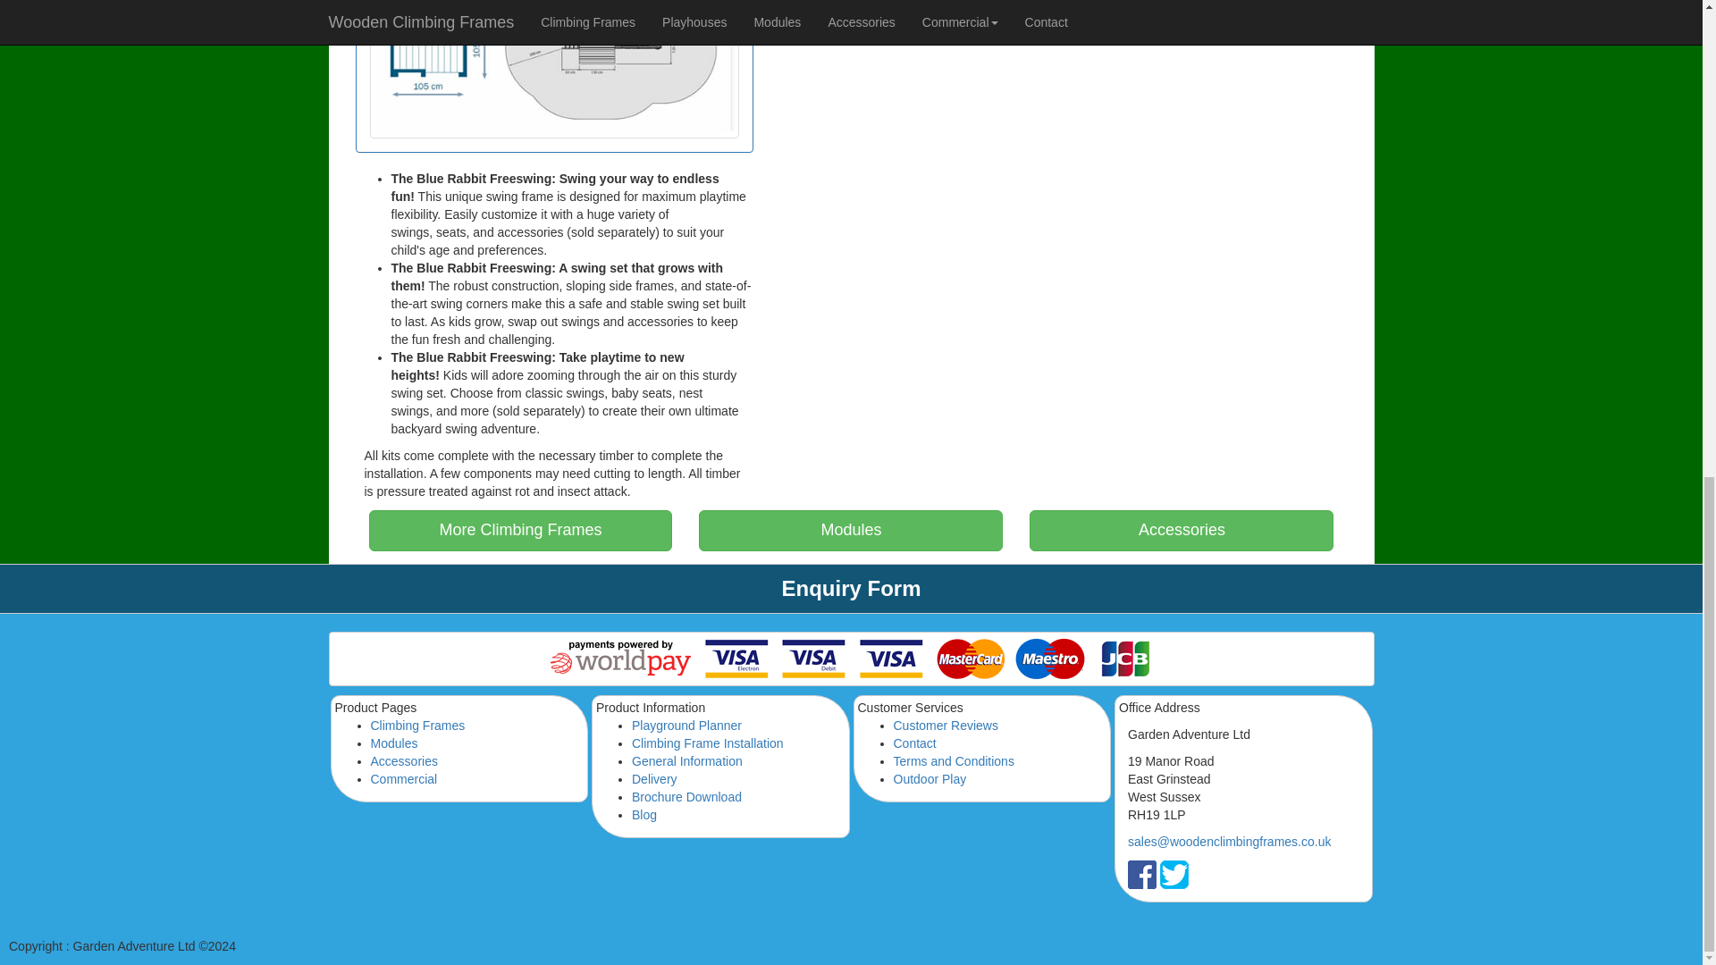  What do you see at coordinates (686, 760) in the screenshot?
I see `General Information` at bounding box center [686, 760].